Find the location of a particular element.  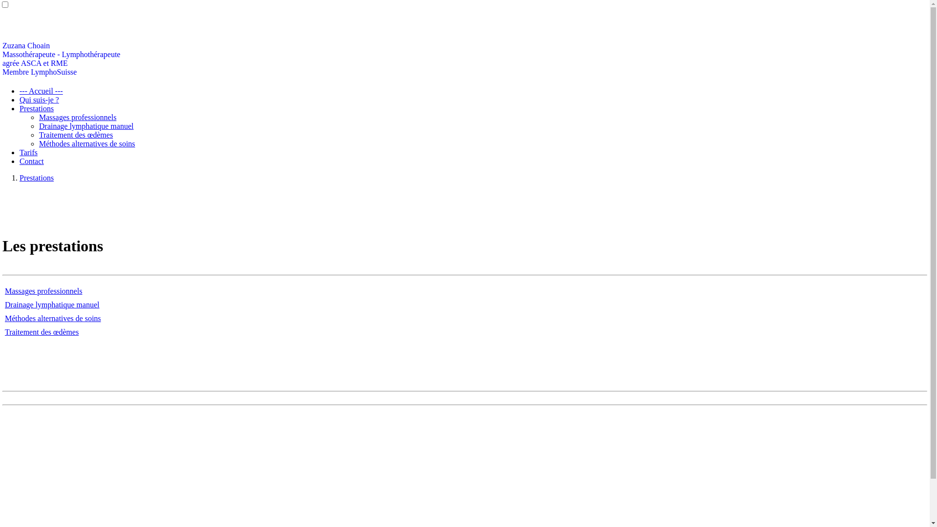

Massages professionnels is located at coordinates (78, 117).